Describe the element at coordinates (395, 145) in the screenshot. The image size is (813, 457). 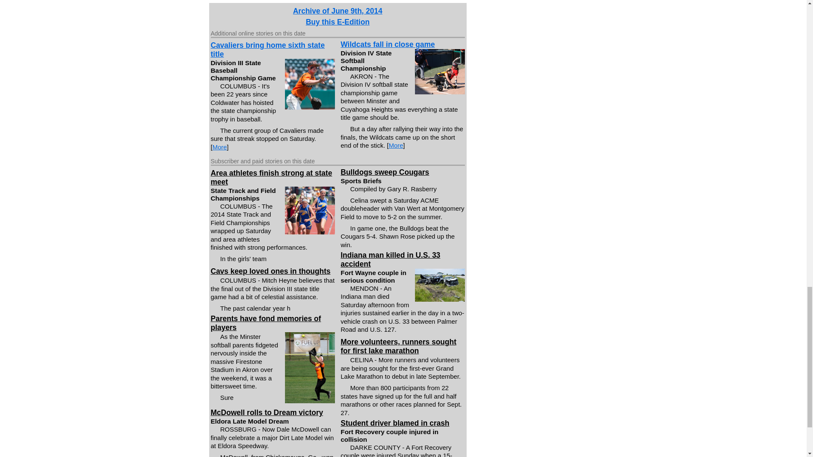
I see `More` at that location.